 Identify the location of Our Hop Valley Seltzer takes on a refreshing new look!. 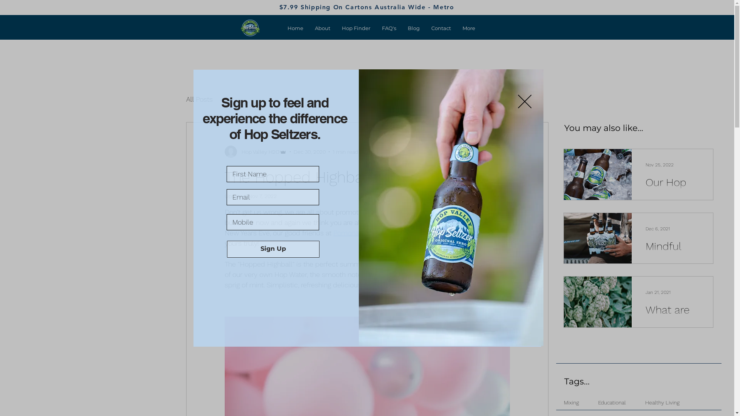
(672, 197).